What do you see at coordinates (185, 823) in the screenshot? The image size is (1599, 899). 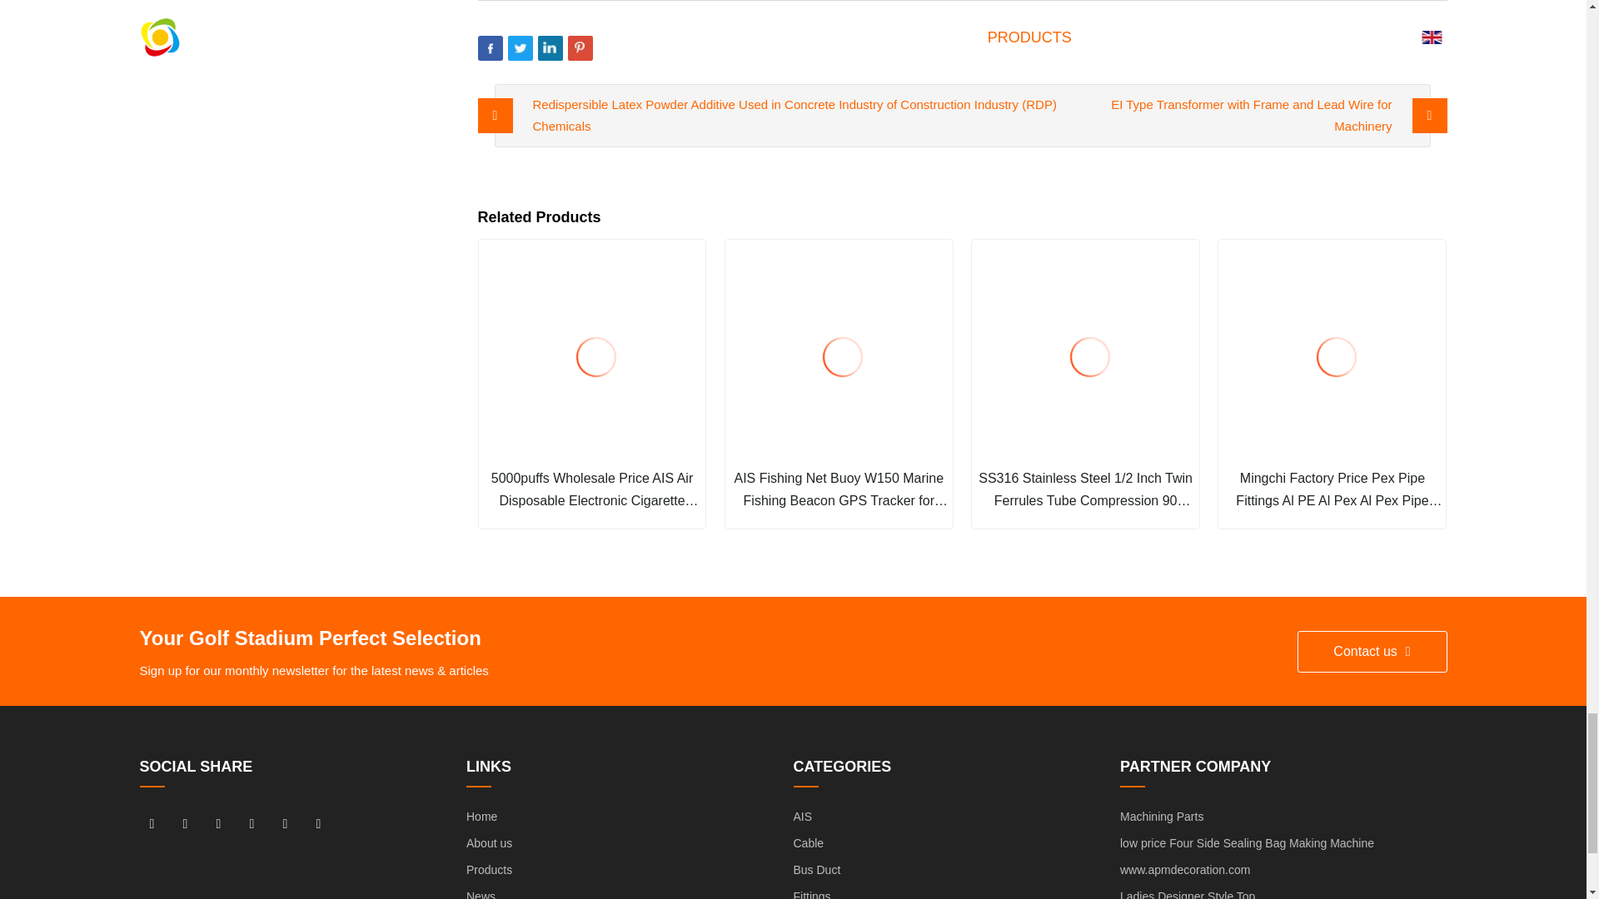 I see `linkedin` at bounding box center [185, 823].